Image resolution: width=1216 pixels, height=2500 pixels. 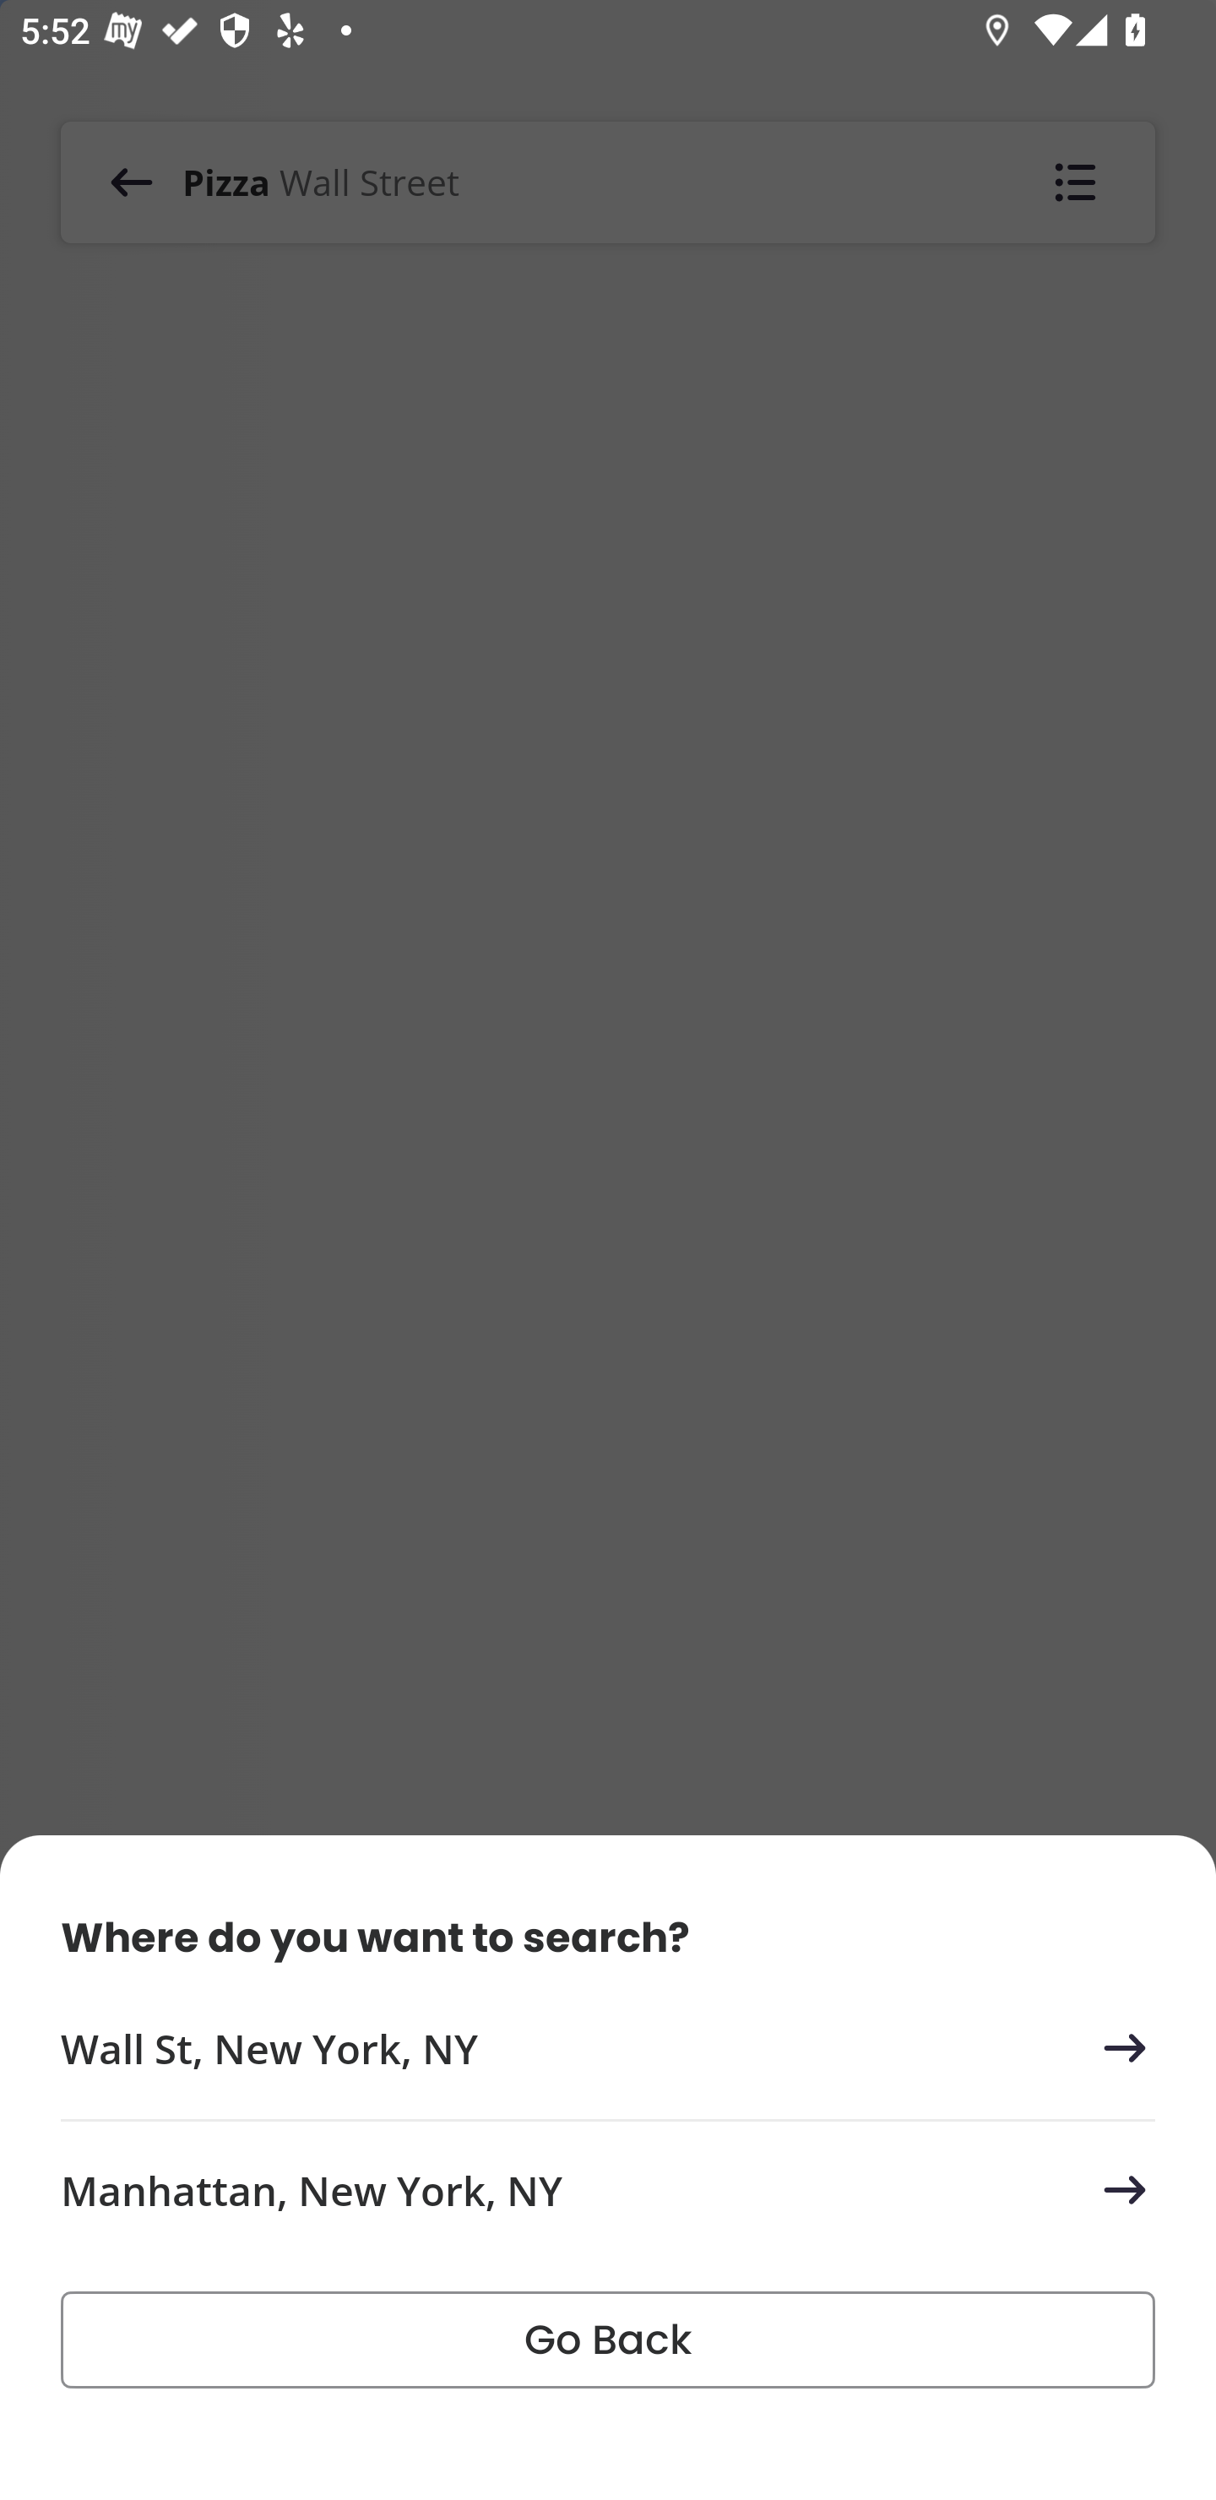 What do you see at coordinates (608, 2049) in the screenshot?
I see `Wall St, New York, NY` at bounding box center [608, 2049].